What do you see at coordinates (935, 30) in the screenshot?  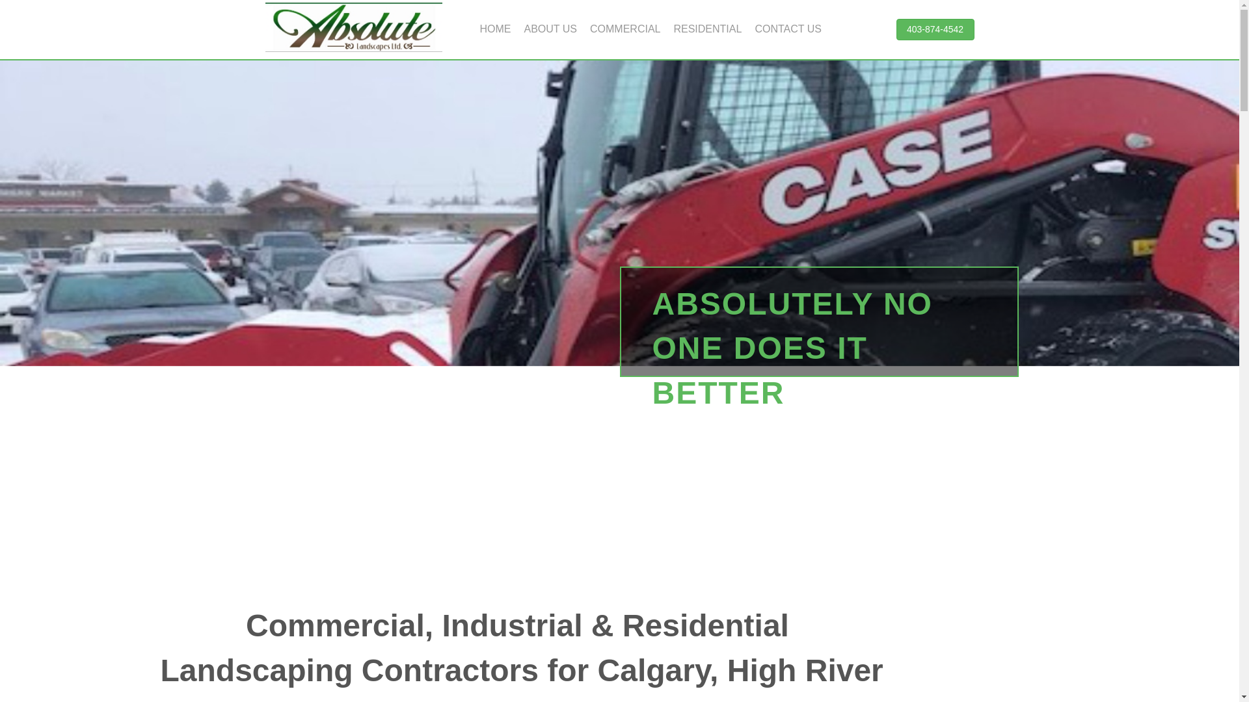 I see `403-874-4542` at bounding box center [935, 30].